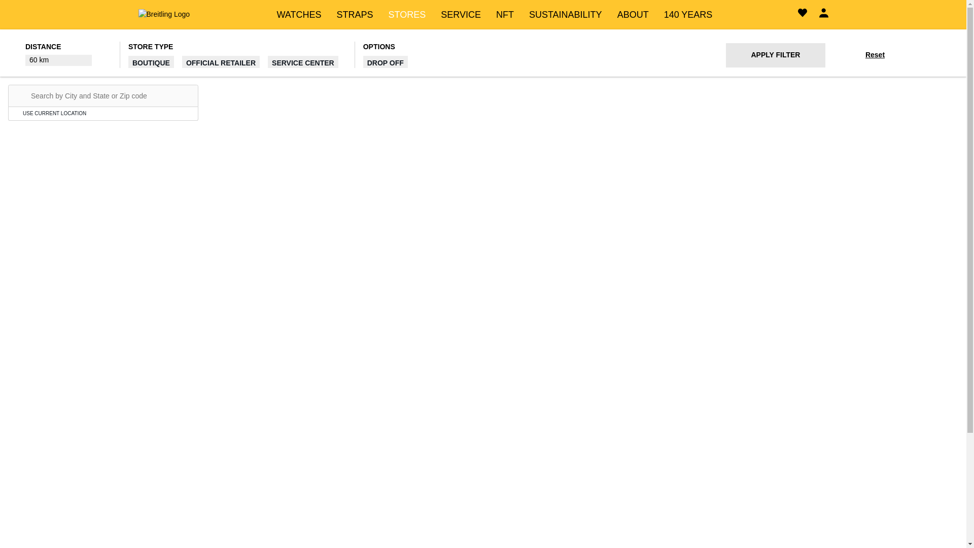 The height and width of the screenshot is (548, 974). I want to click on STRAPS, so click(355, 14).